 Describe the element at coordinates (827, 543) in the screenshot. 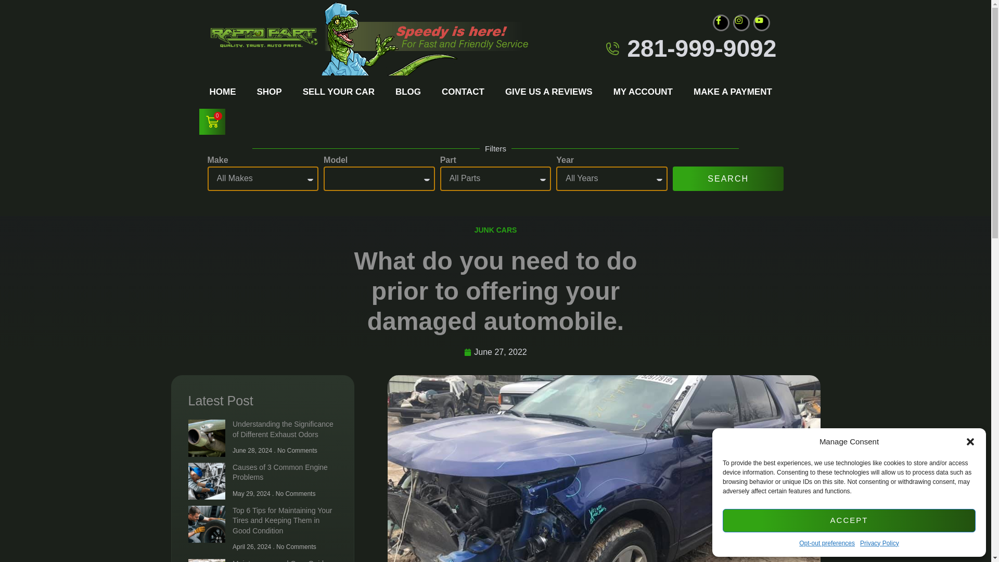

I see `Opt-out preferences` at that location.